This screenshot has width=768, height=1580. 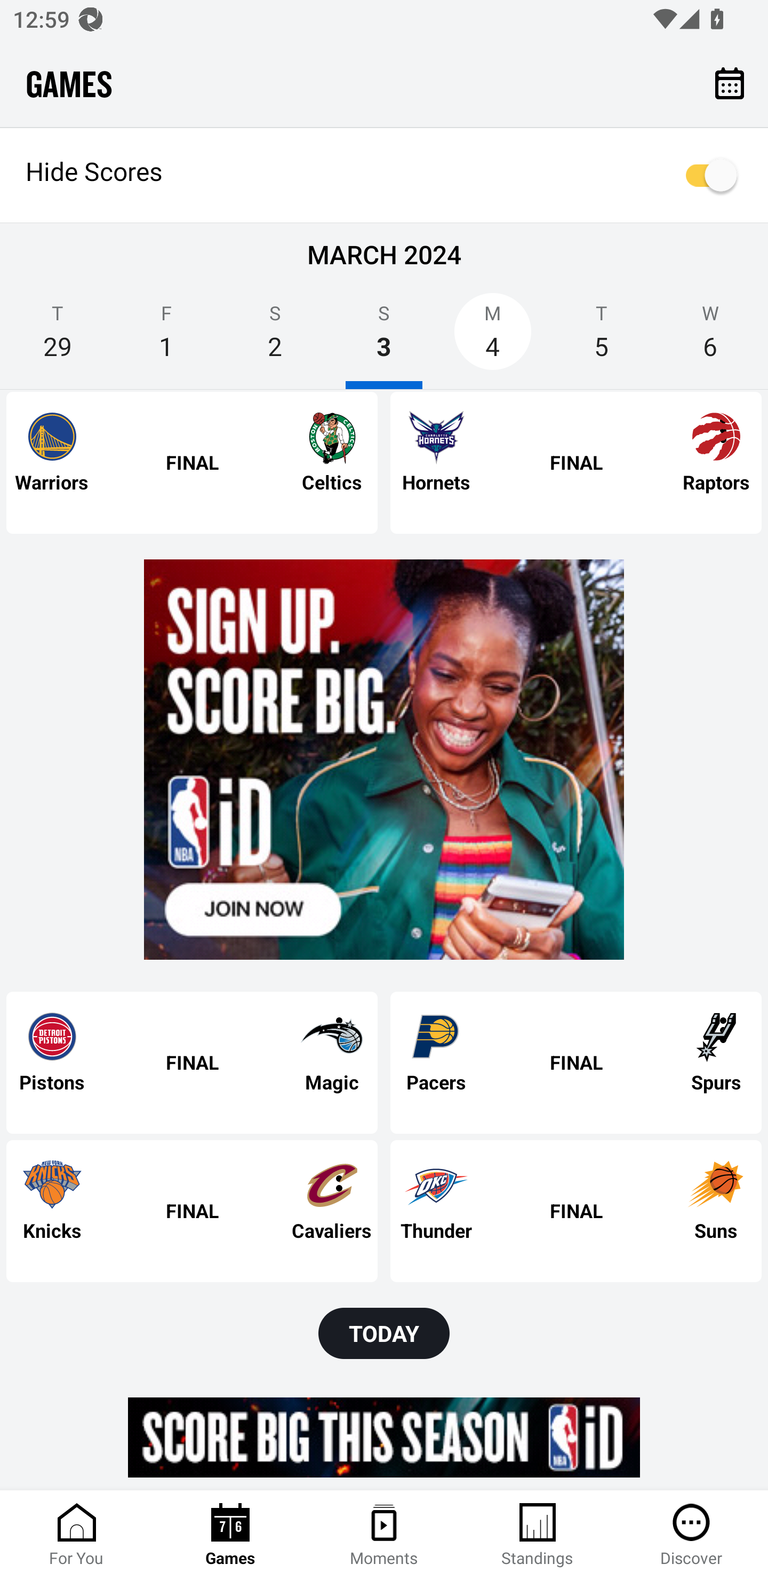 What do you see at coordinates (384, 175) in the screenshot?
I see `Hide Scores` at bounding box center [384, 175].